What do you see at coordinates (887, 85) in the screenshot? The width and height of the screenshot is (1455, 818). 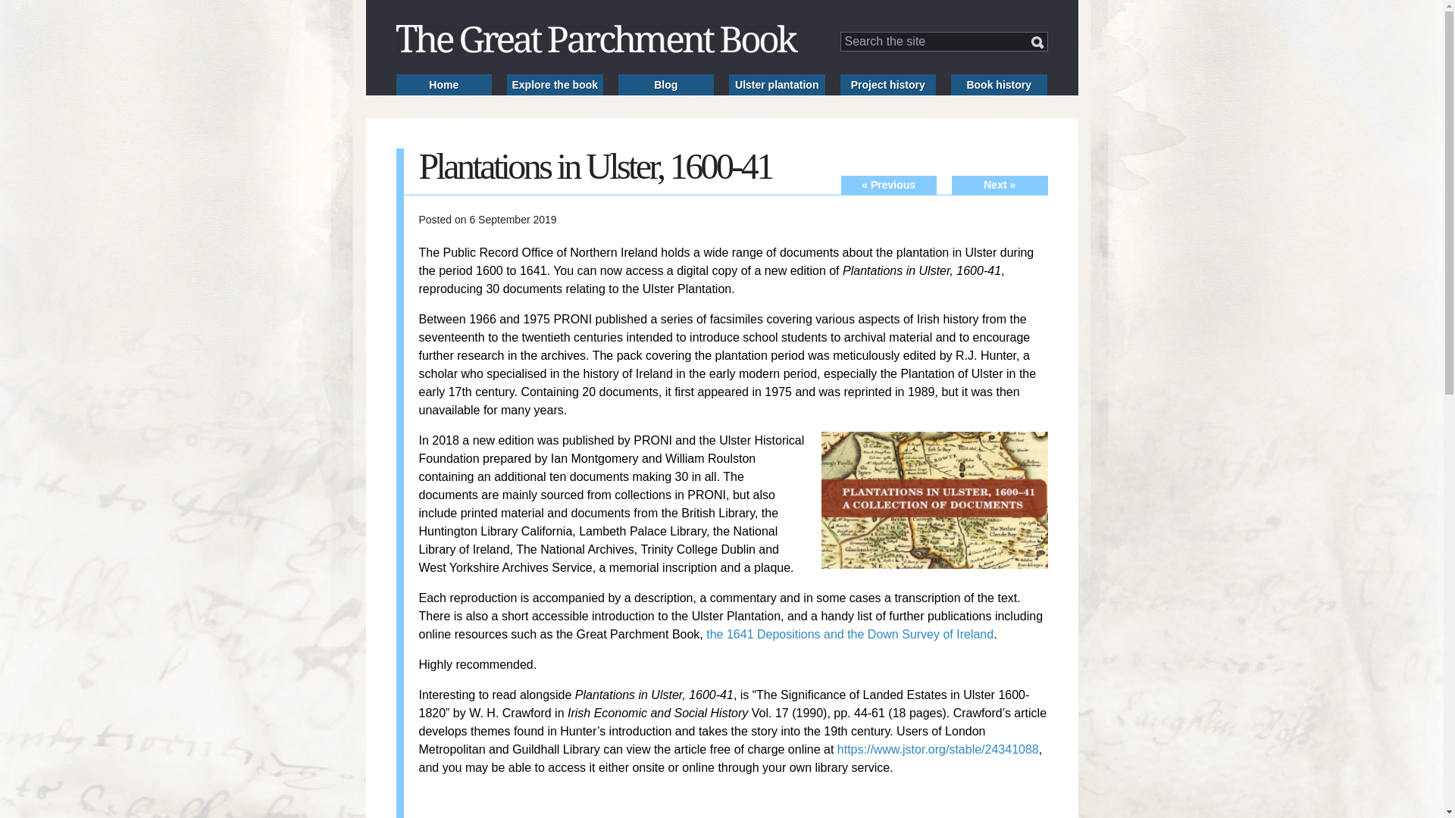 I see `Project history` at bounding box center [887, 85].